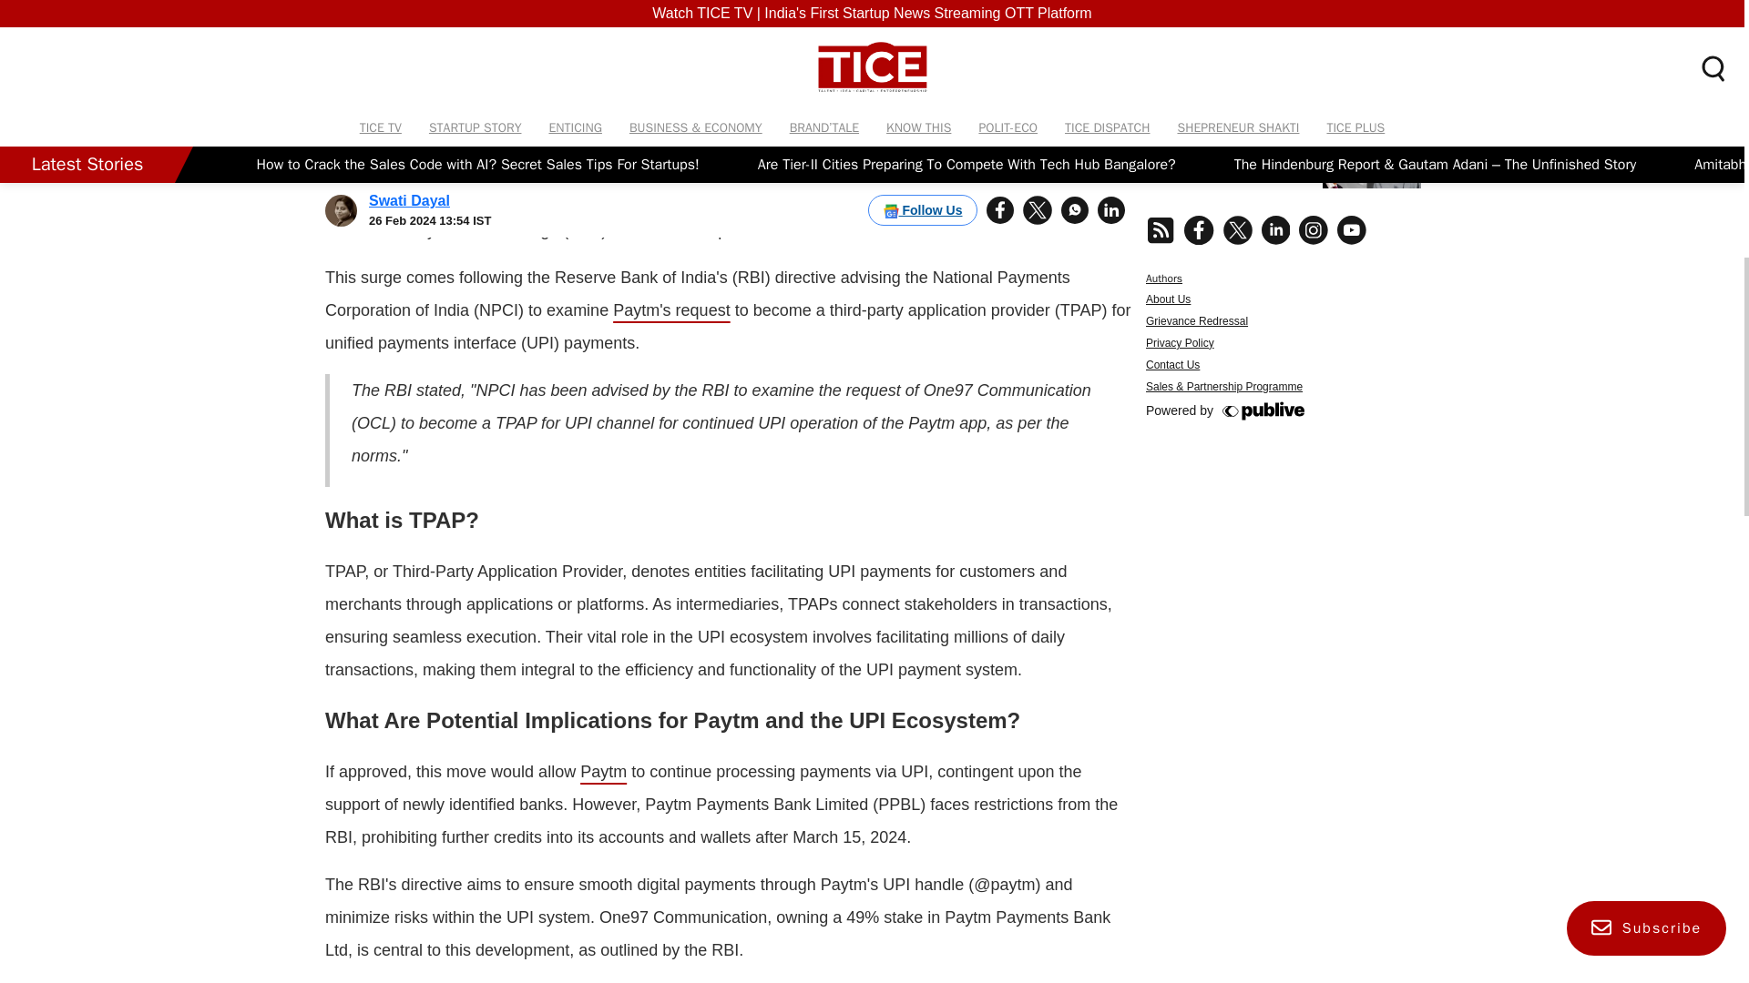 Image resolution: width=1749 pixels, height=983 pixels. Describe the element at coordinates (544, 164) in the screenshot. I see `Paytm` at that location.